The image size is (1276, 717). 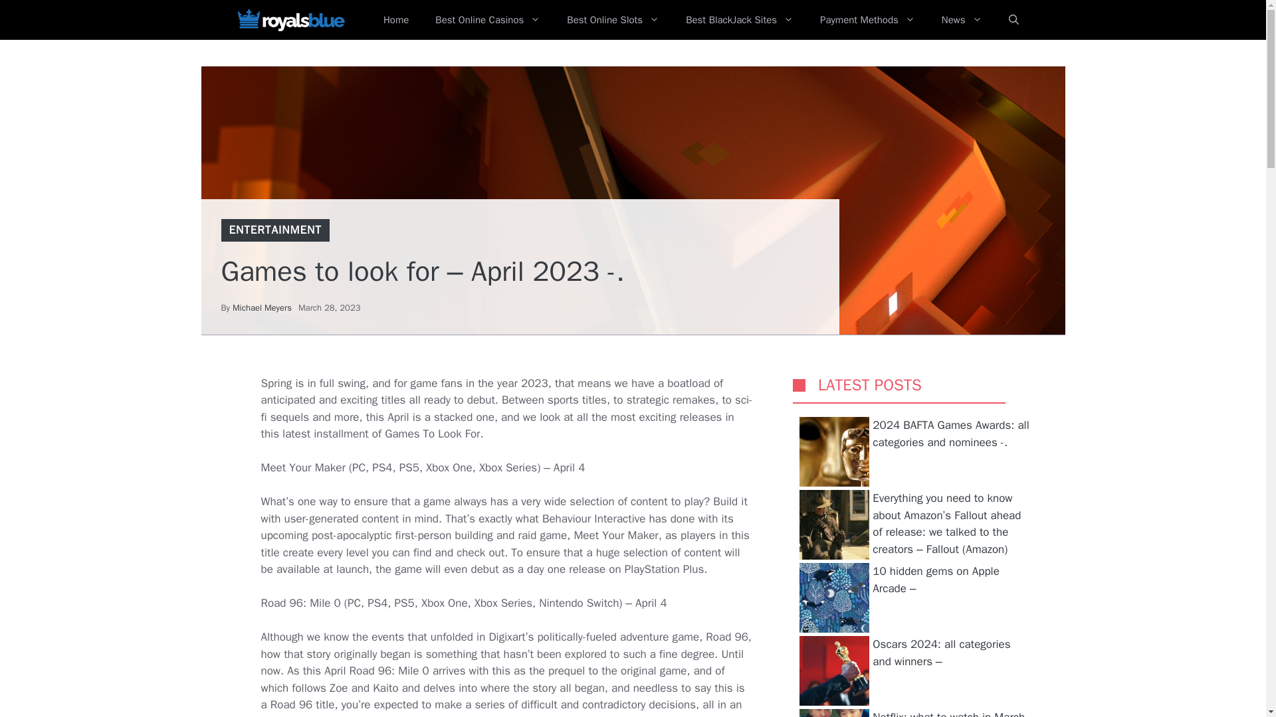 I want to click on Best Online Casinos, so click(x=488, y=20).